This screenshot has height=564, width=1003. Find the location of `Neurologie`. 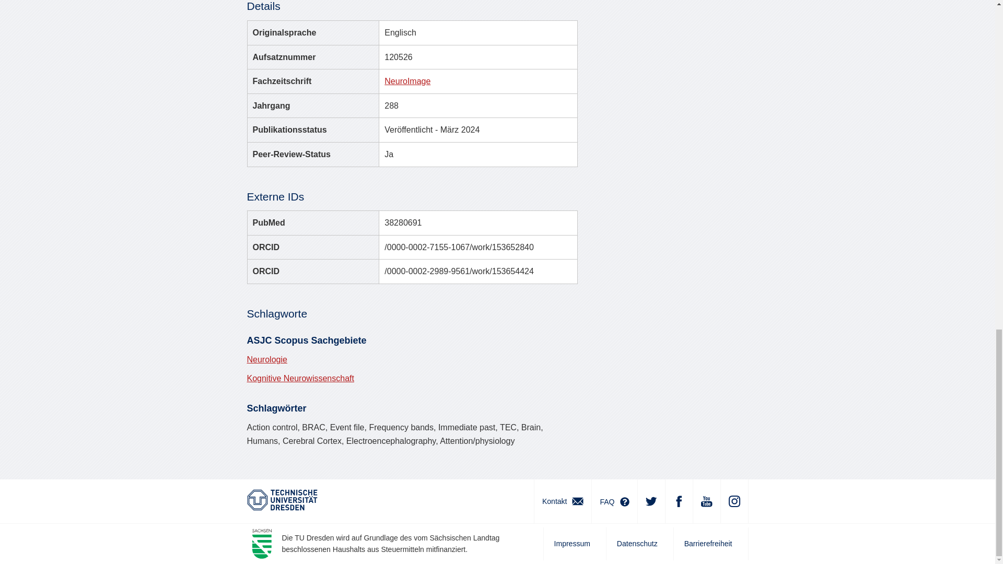

Neurologie is located at coordinates (266, 359).